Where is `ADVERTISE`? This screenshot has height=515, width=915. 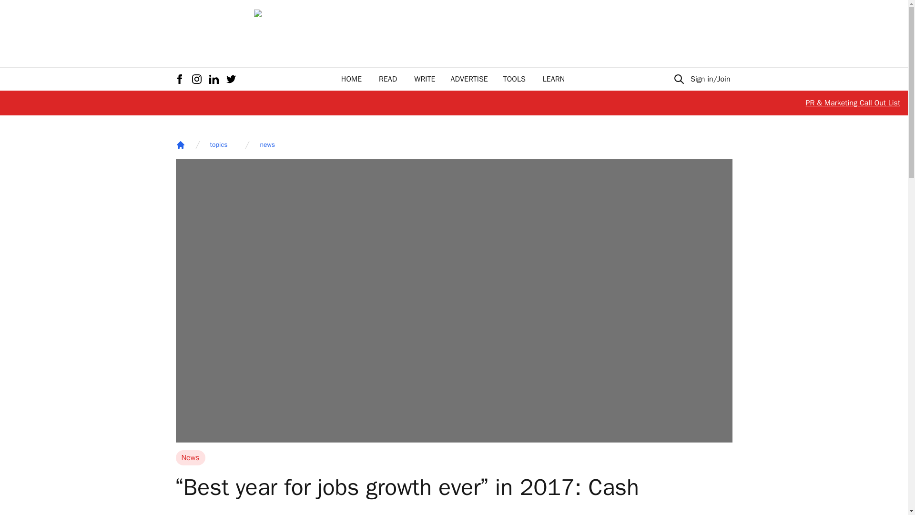
ADVERTISE is located at coordinates (469, 79).